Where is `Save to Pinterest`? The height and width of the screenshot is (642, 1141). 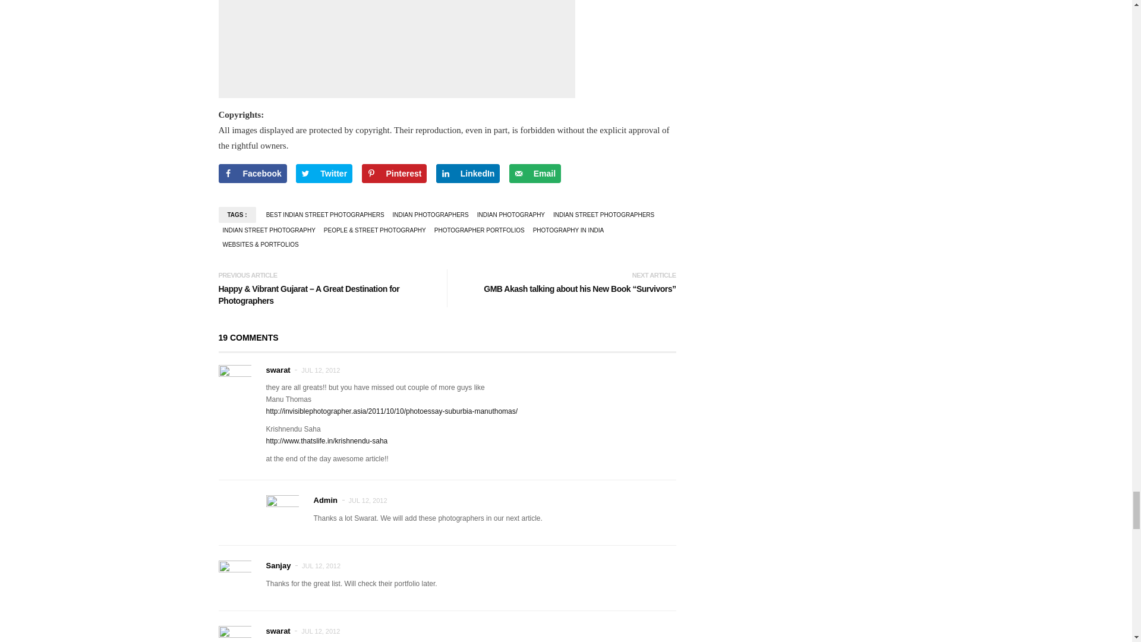
Save to Pinterest is located at coordinates (394, 174).